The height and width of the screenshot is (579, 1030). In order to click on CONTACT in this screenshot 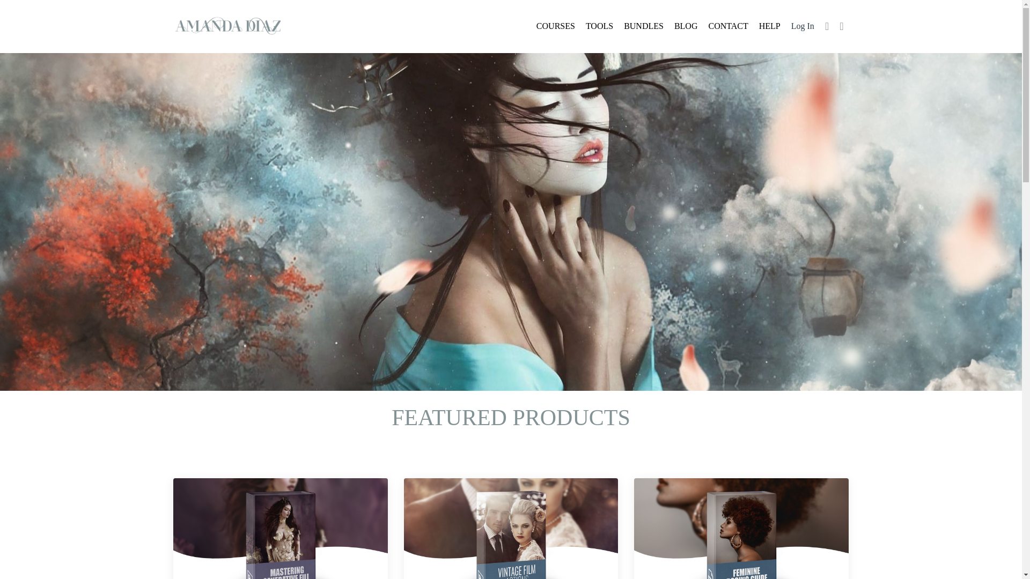, I will do `click(727, 26)`.